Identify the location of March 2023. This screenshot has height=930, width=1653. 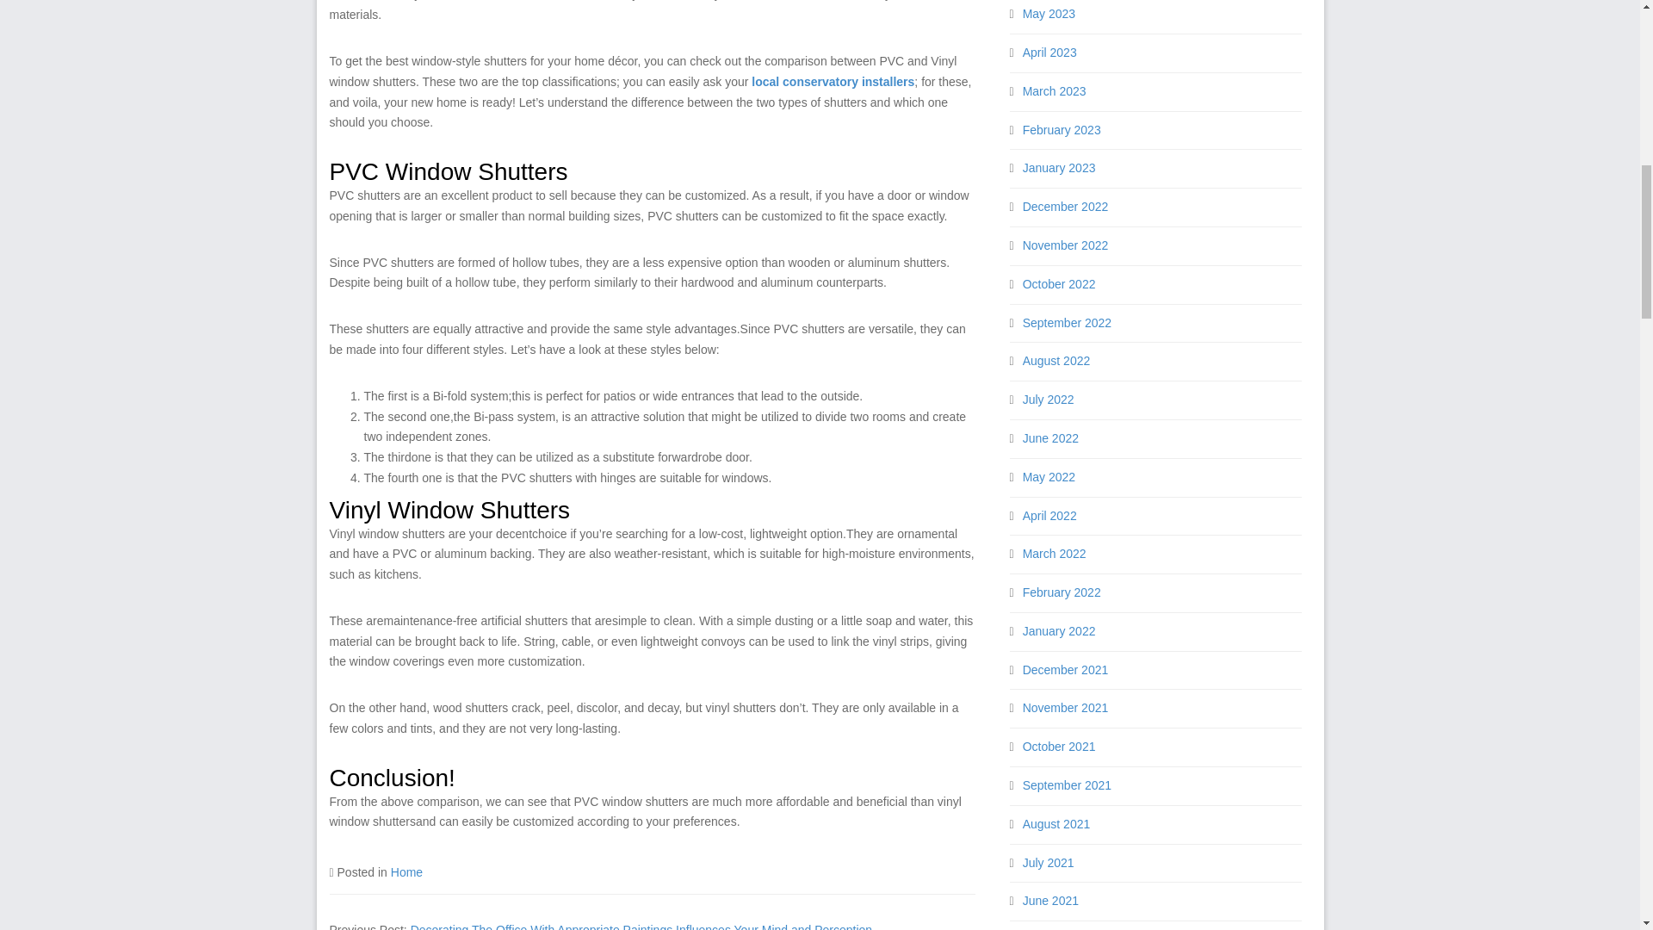
(1054, 91).